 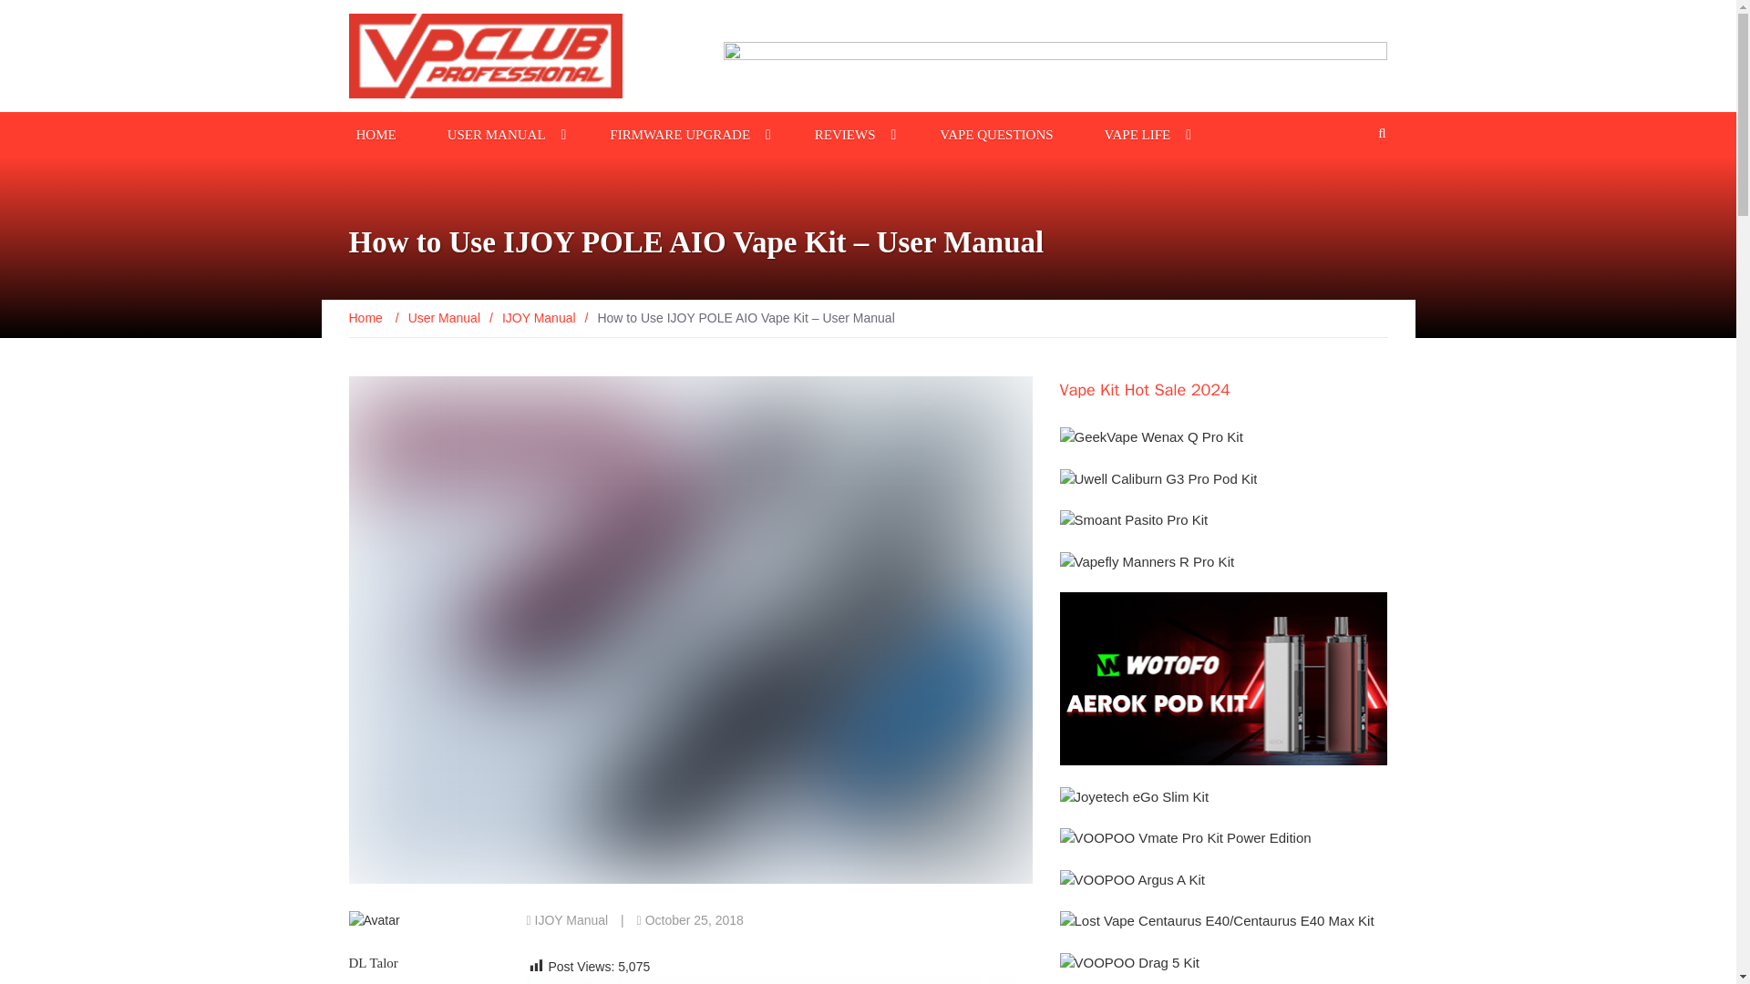 What do you see at coordinates (372, 962) in the screenshot?
I see `Posts by DL Talor` at bounding box center [372, 962].